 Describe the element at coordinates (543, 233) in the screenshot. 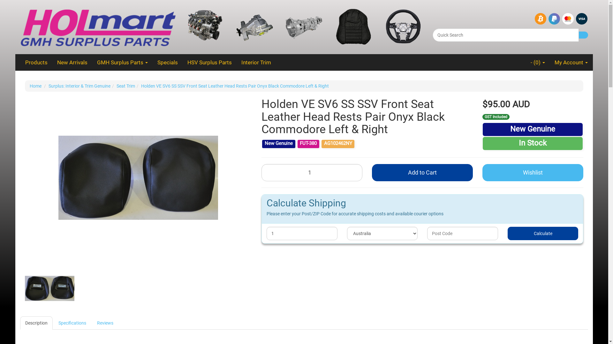

I see `Calculate` at that location.